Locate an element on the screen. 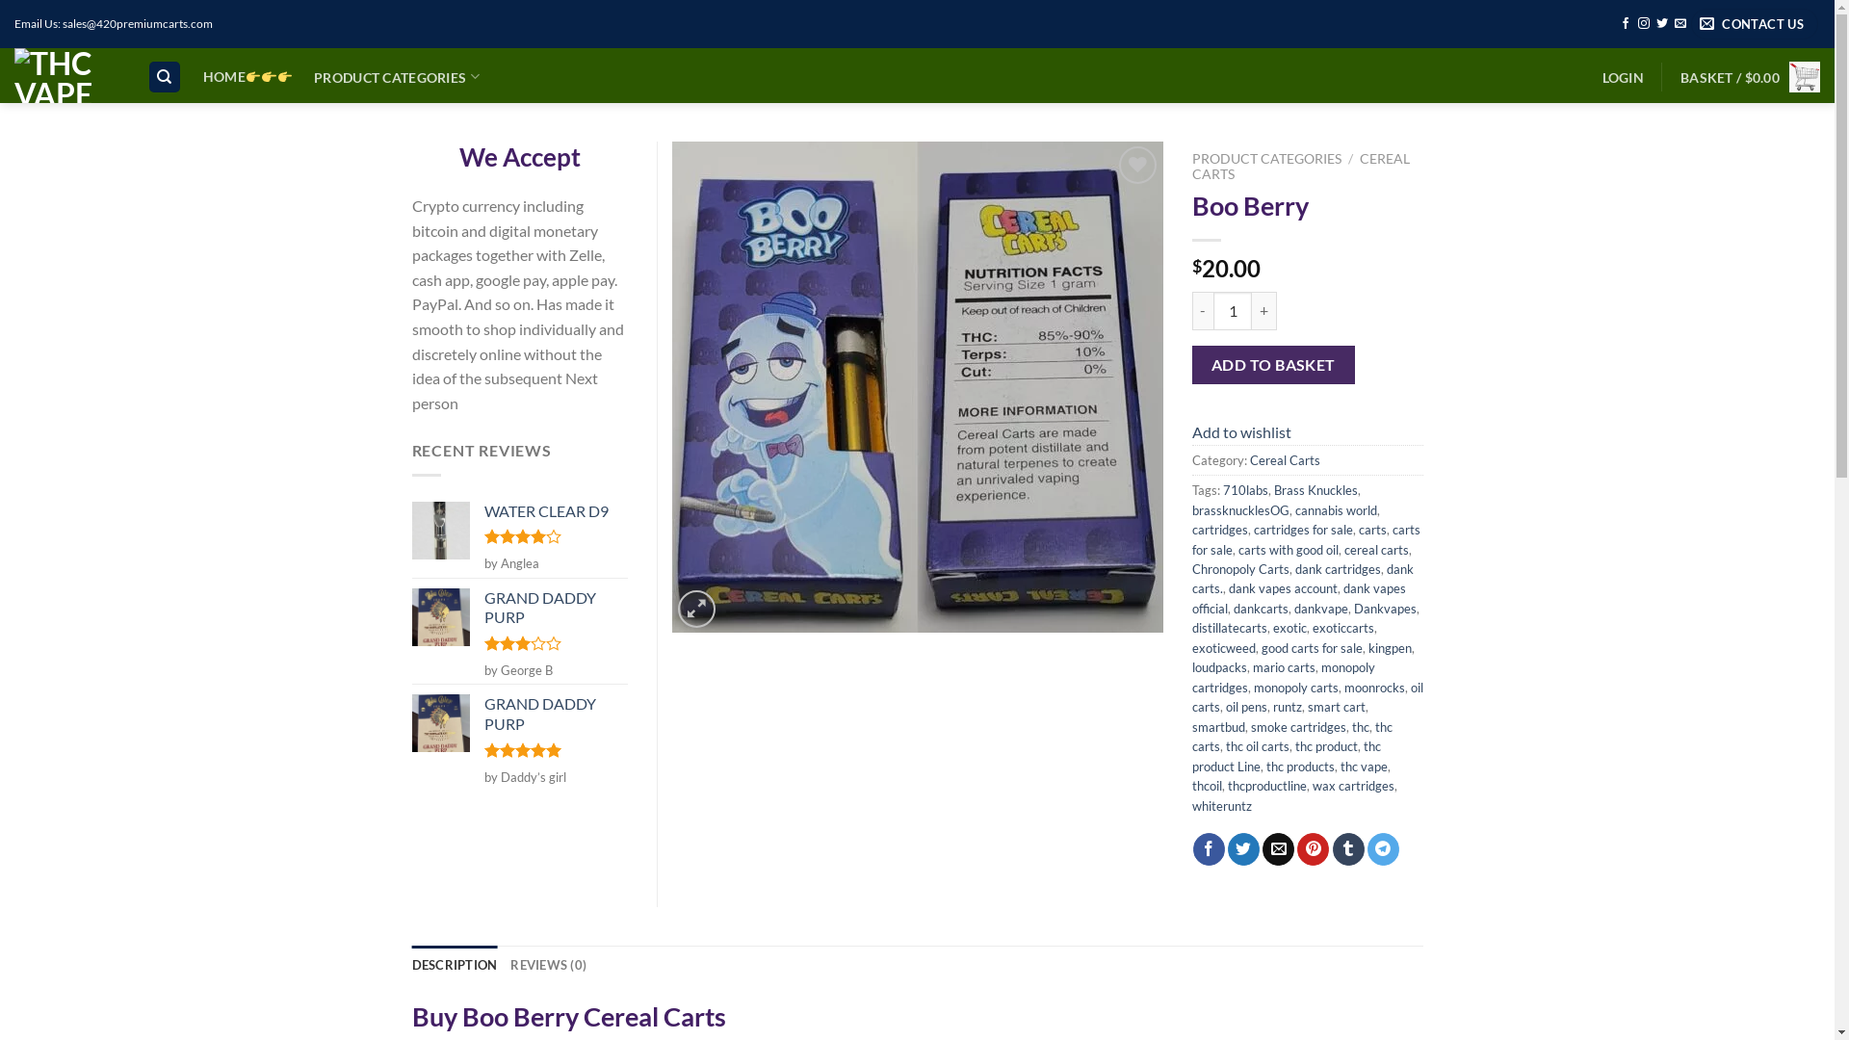  exoticcarts is located at coordinates (1342, 628).